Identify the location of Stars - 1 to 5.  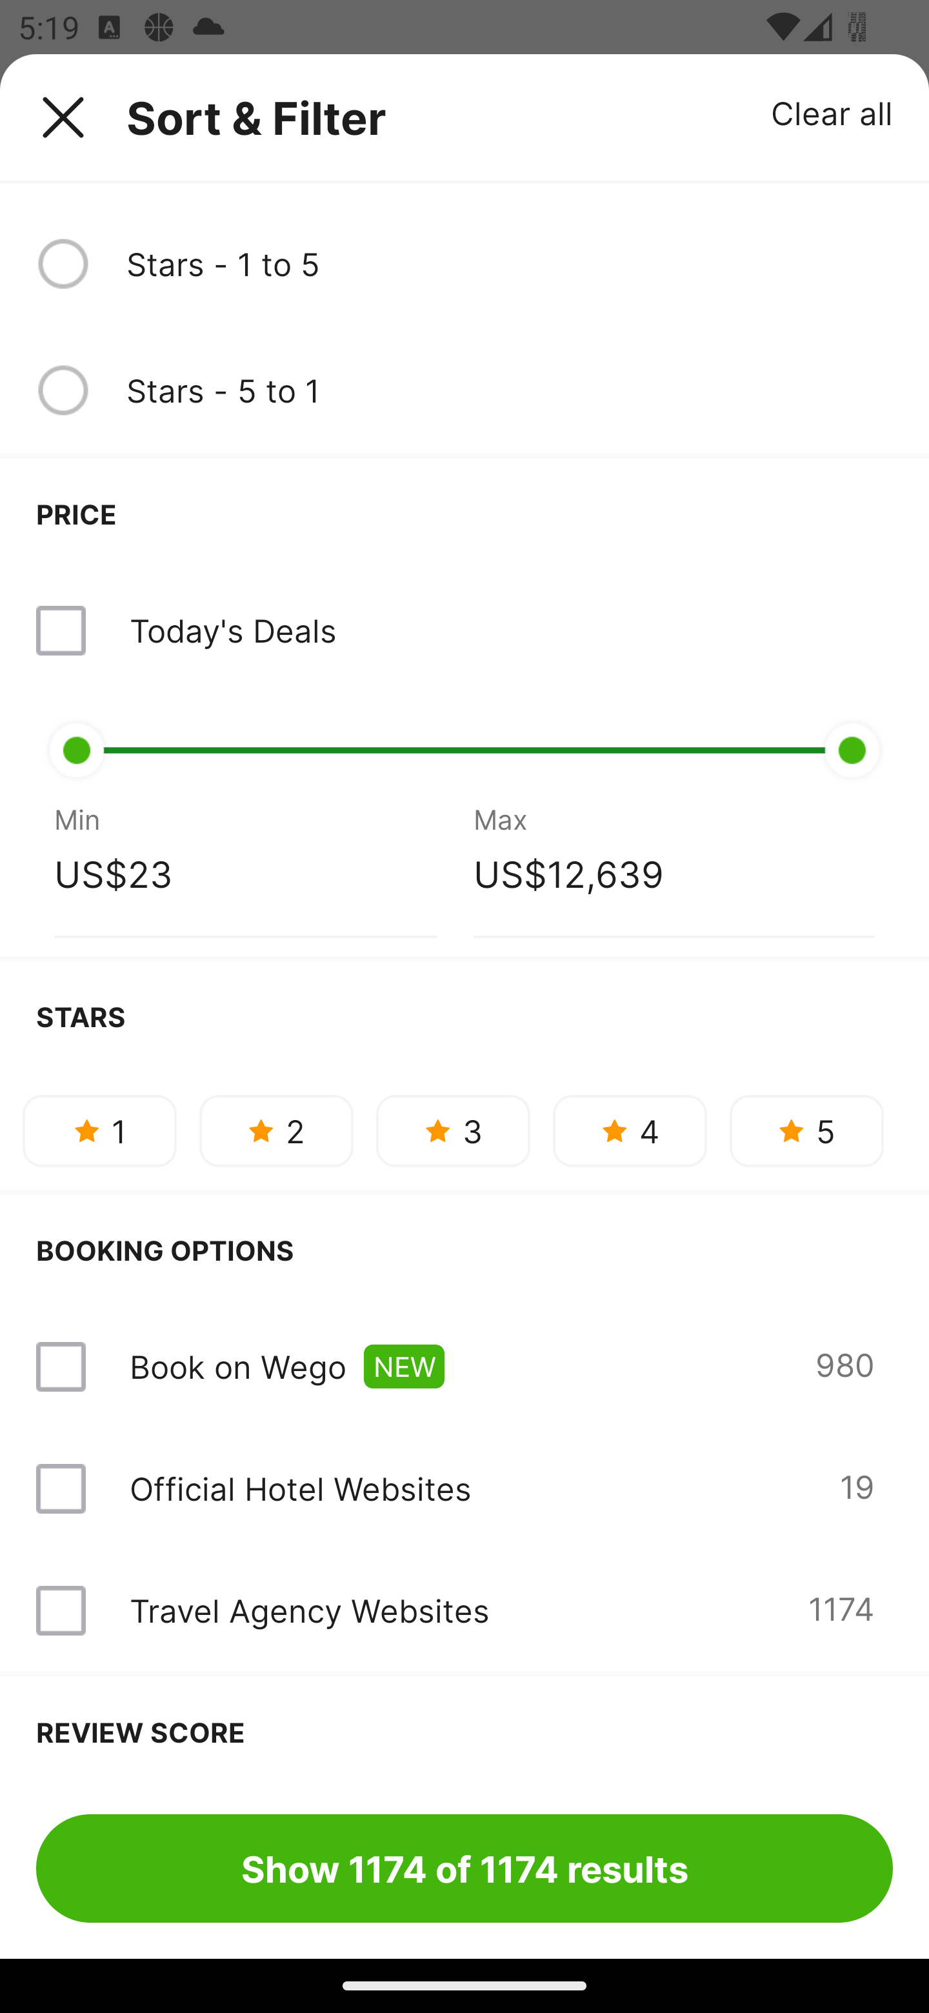
(509, 263).